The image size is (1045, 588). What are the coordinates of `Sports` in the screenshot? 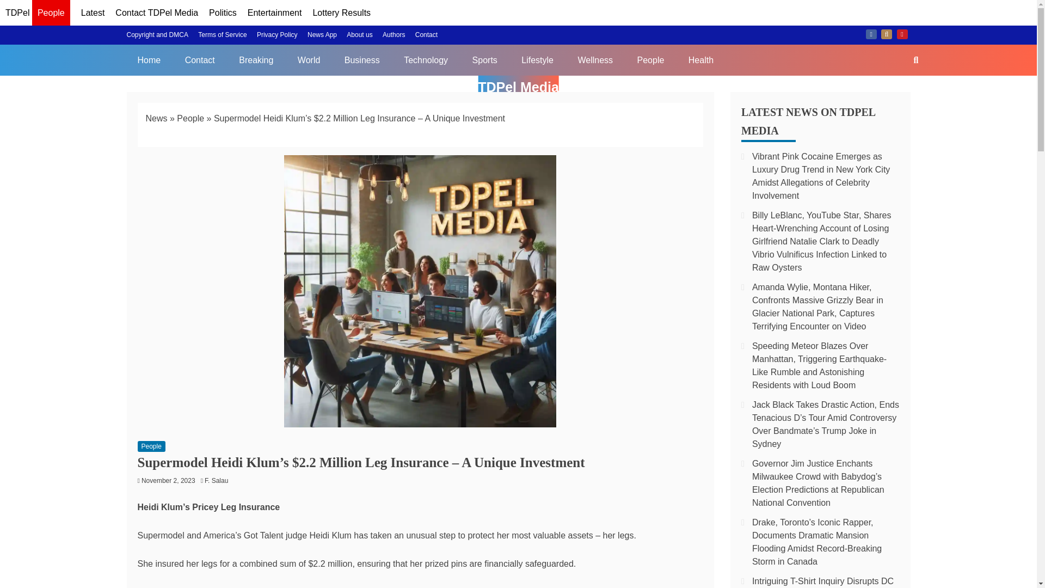 It's located at (484, 60).